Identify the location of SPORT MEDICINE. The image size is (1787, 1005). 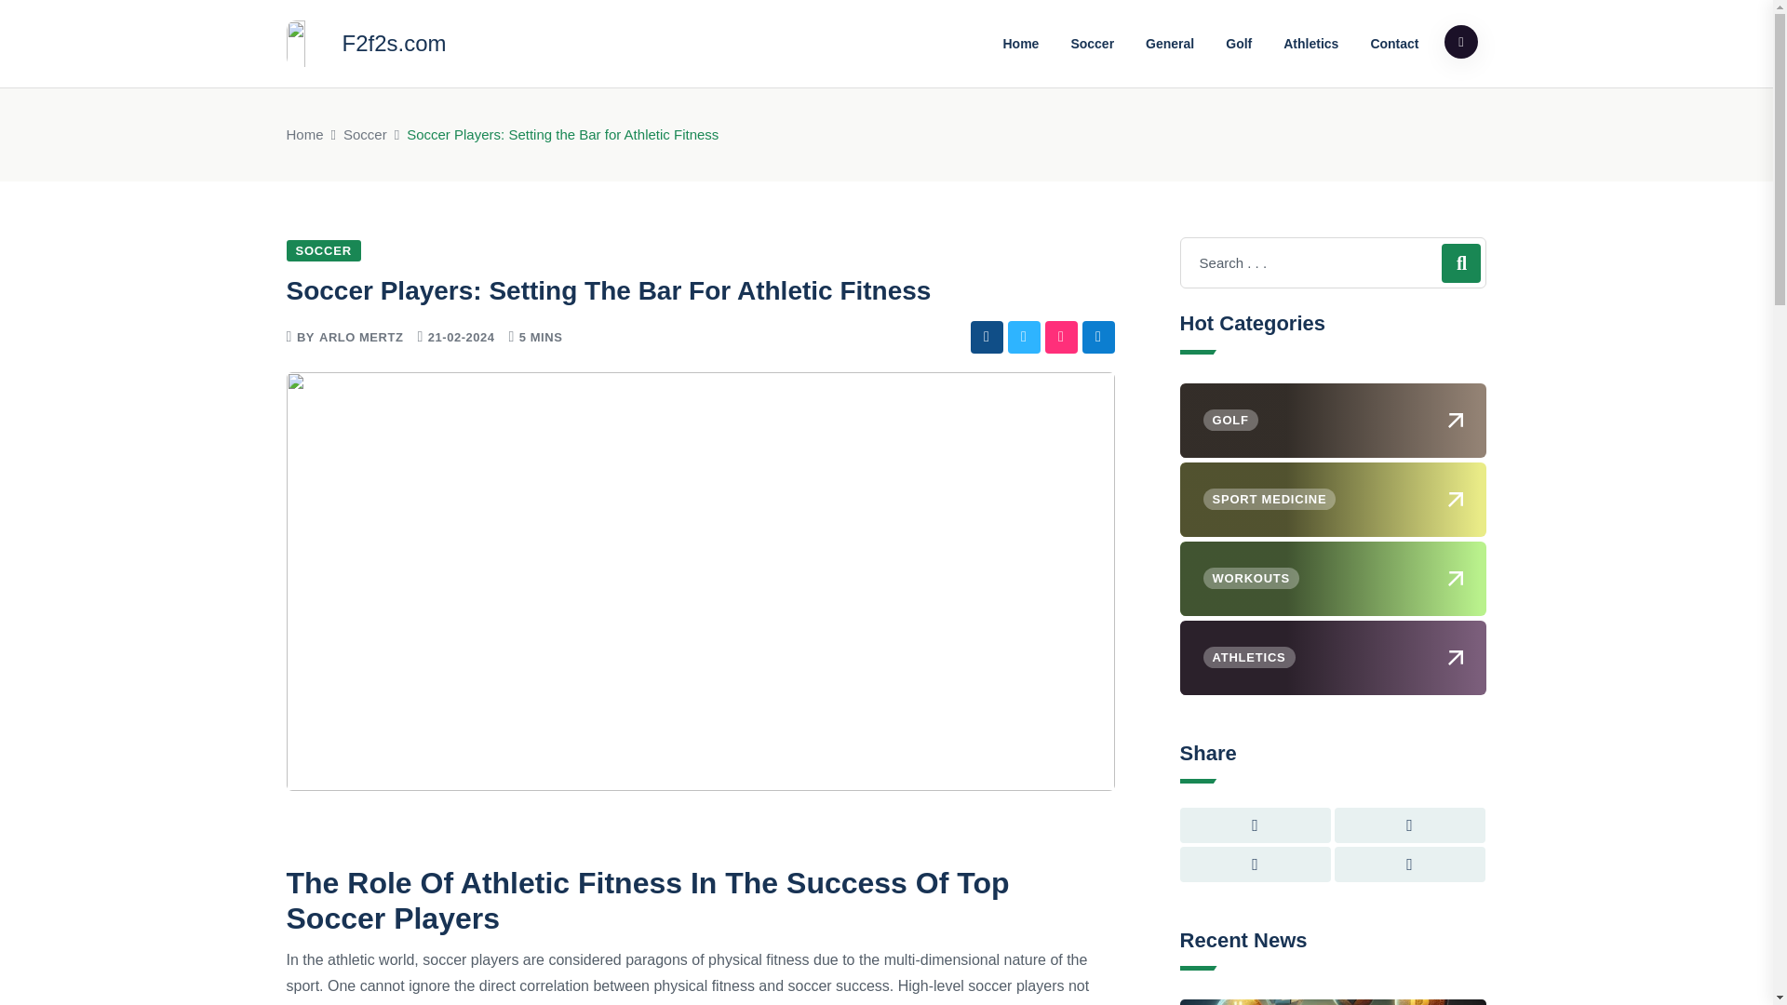
(1333, 499).